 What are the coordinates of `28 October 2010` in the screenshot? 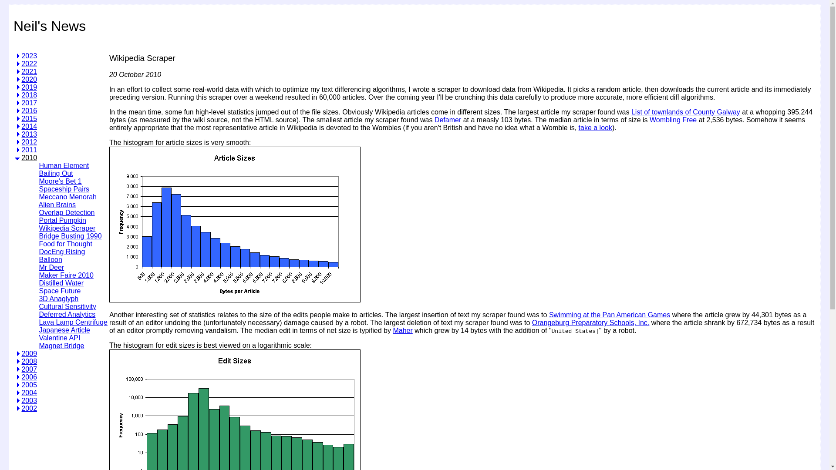 It's located at (62, 220).